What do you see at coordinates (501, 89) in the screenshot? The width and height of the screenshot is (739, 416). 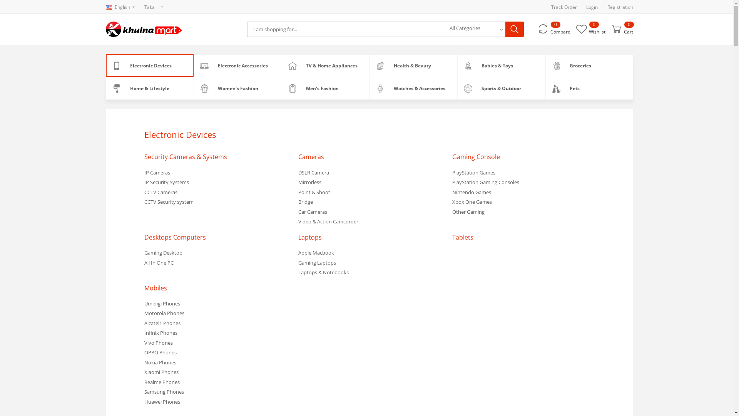 I see `Sports & Outdoor` at bounding box center [501, 89].